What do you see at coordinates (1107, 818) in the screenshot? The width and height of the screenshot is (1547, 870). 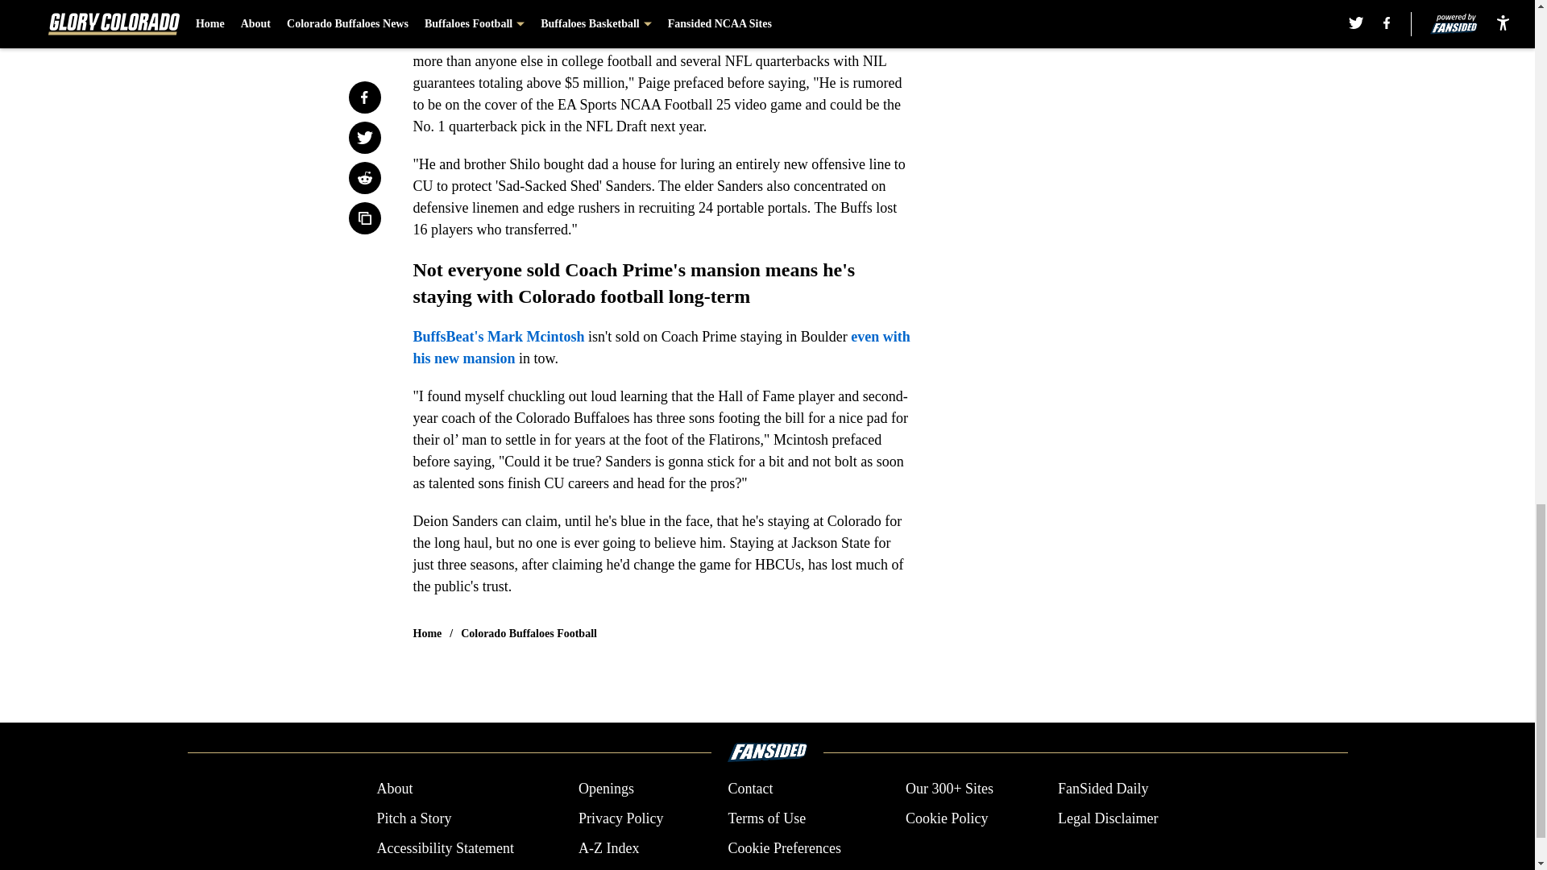 I see `Legal Disclaimer` at bounding box center [1107, 818].